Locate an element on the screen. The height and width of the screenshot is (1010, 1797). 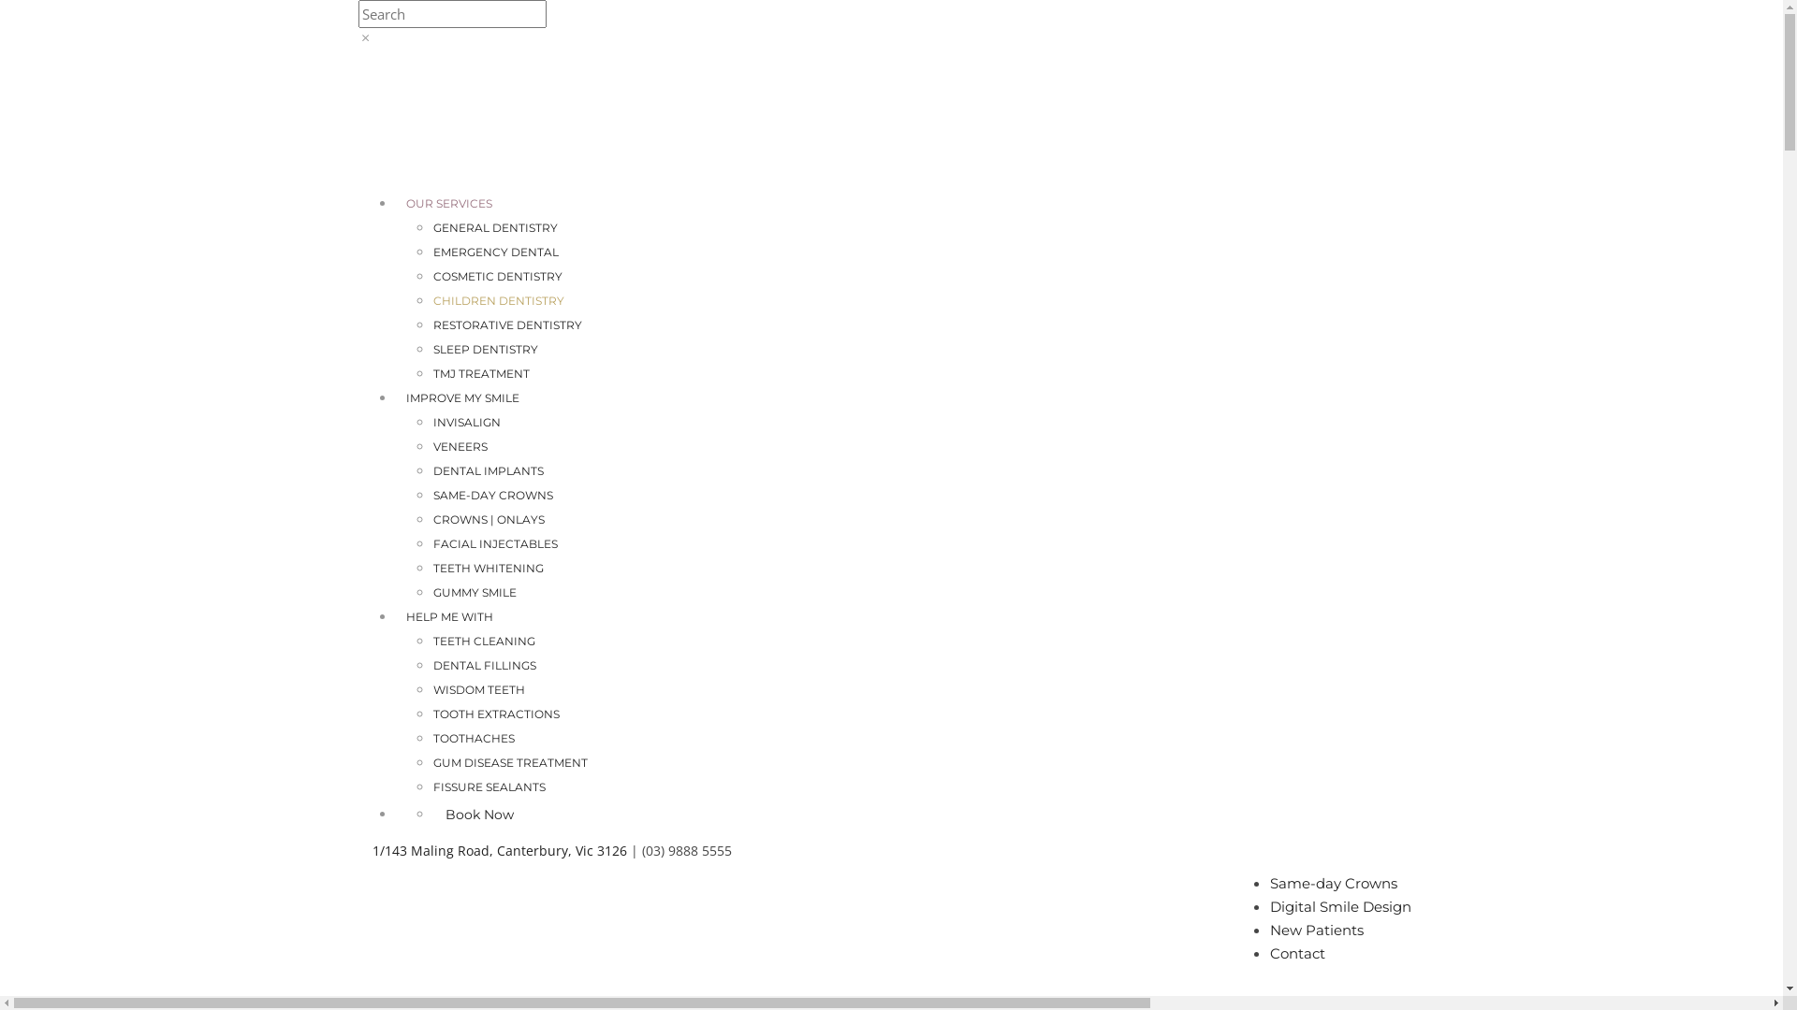
TEETH WHITENING is located at coordinates (488, 569).